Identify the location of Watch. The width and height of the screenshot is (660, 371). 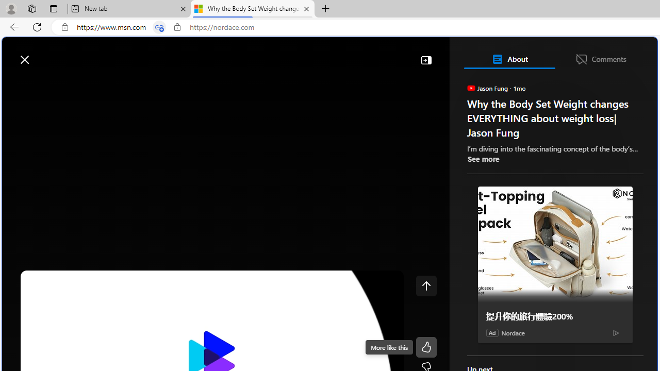
(129, 83).